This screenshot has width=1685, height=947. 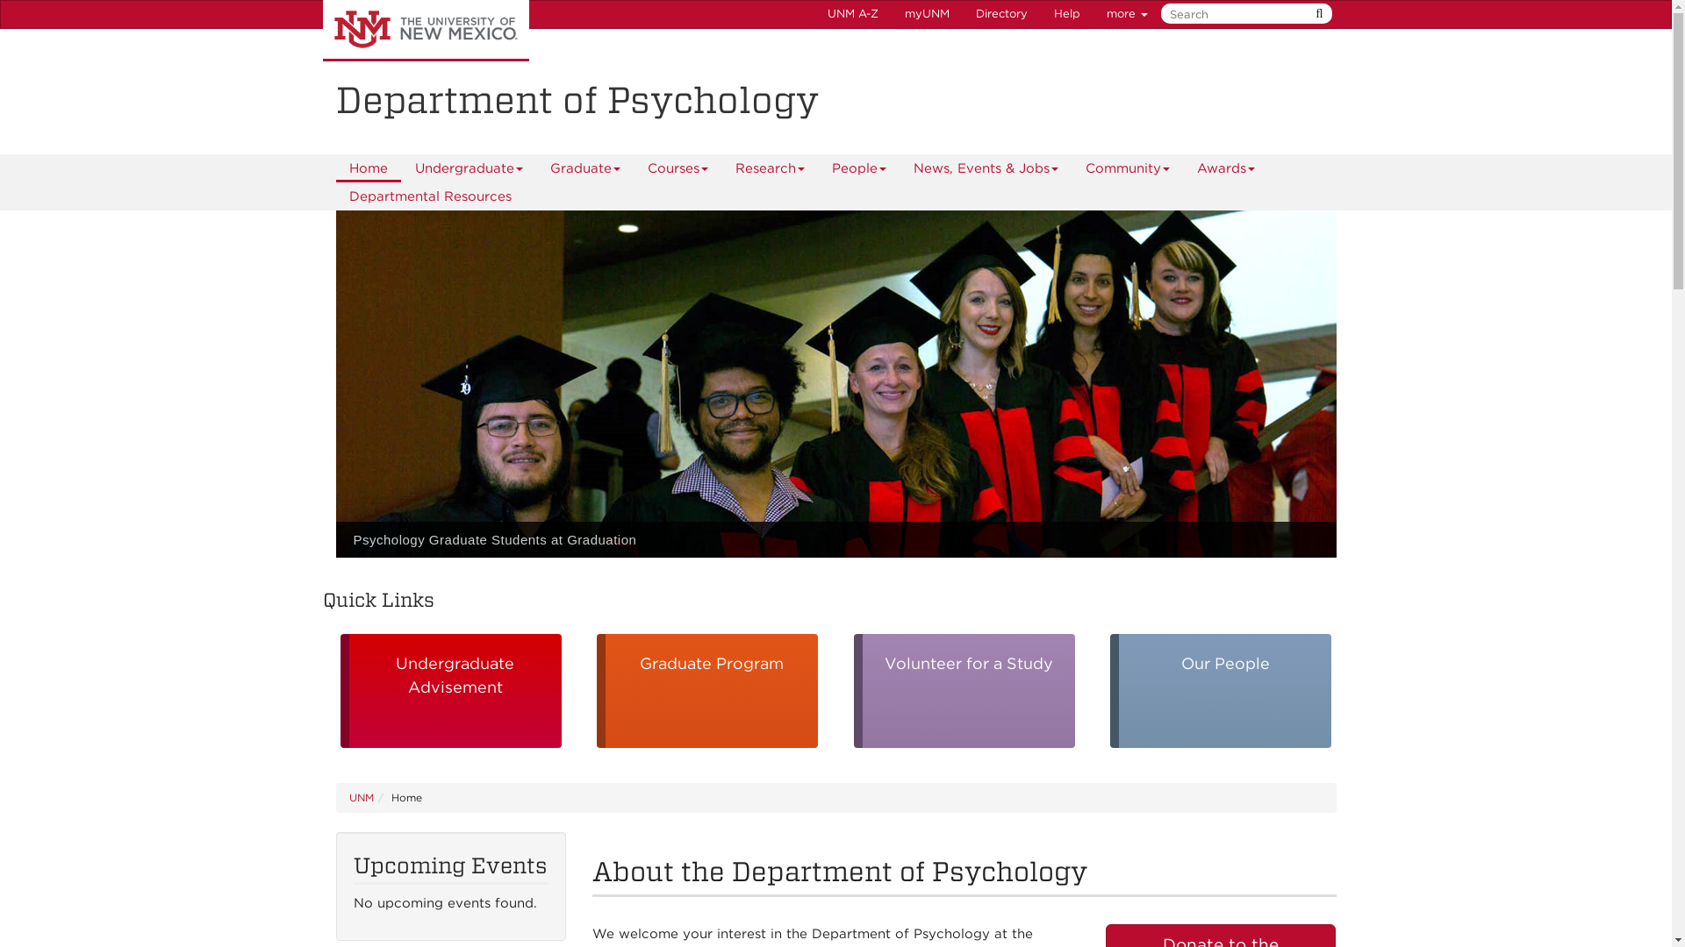 I want to click on more, so click(x=1127, y=14).